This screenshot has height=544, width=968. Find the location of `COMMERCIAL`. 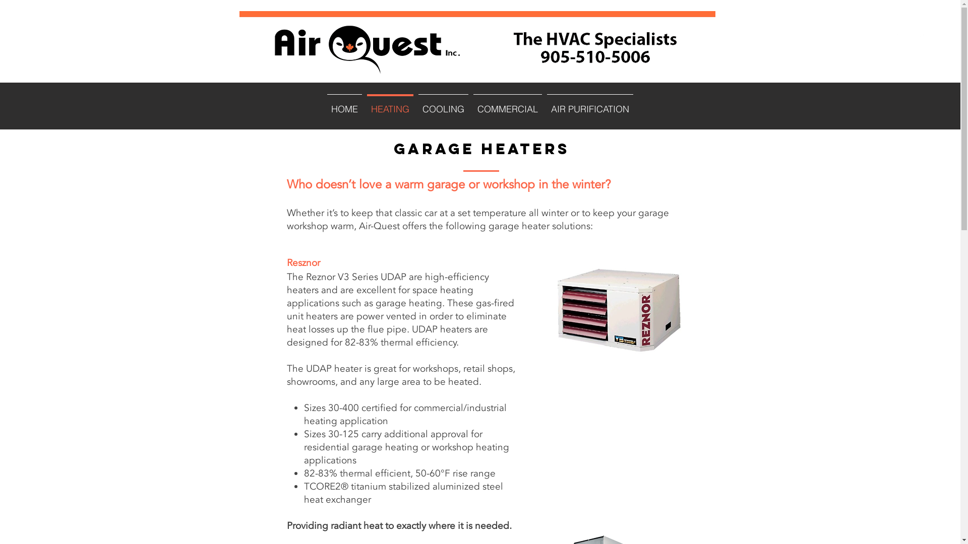

COMMERCIAL is located at coordinates (508, 104).